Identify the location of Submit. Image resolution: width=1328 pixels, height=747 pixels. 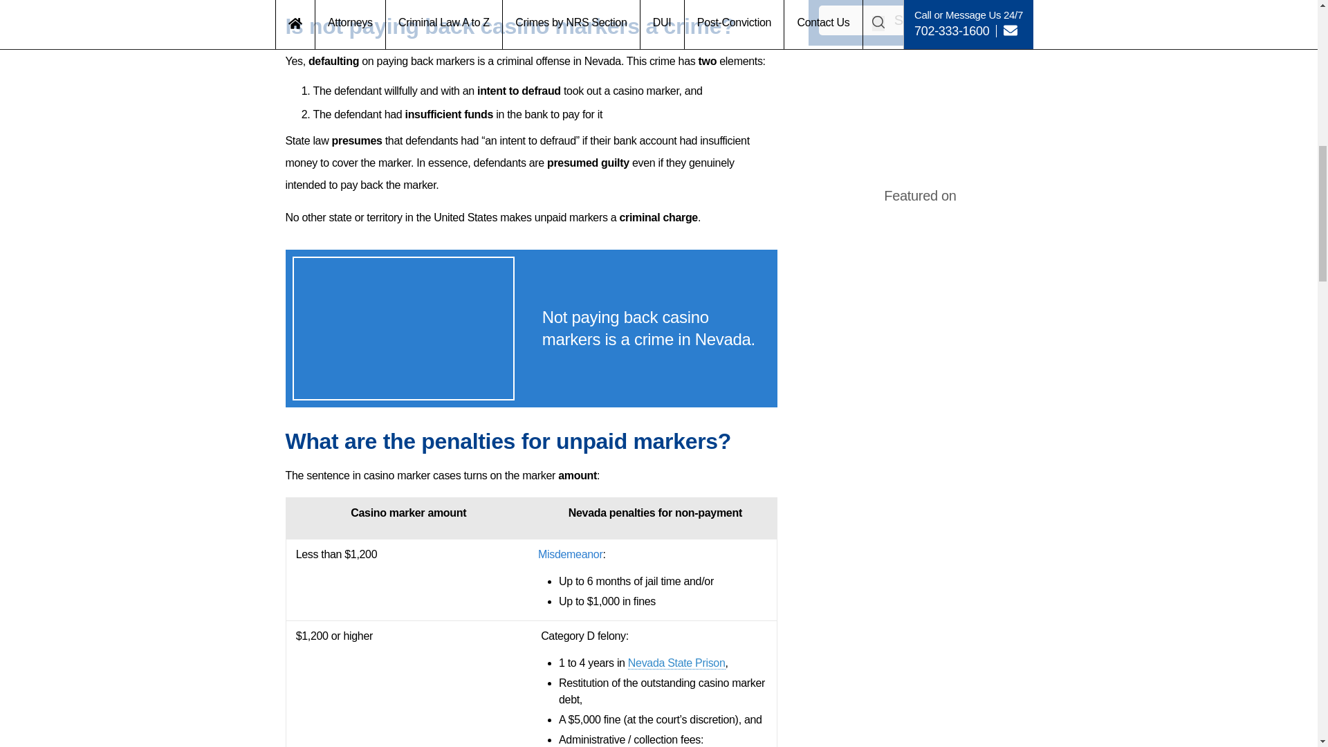
(921, 19).